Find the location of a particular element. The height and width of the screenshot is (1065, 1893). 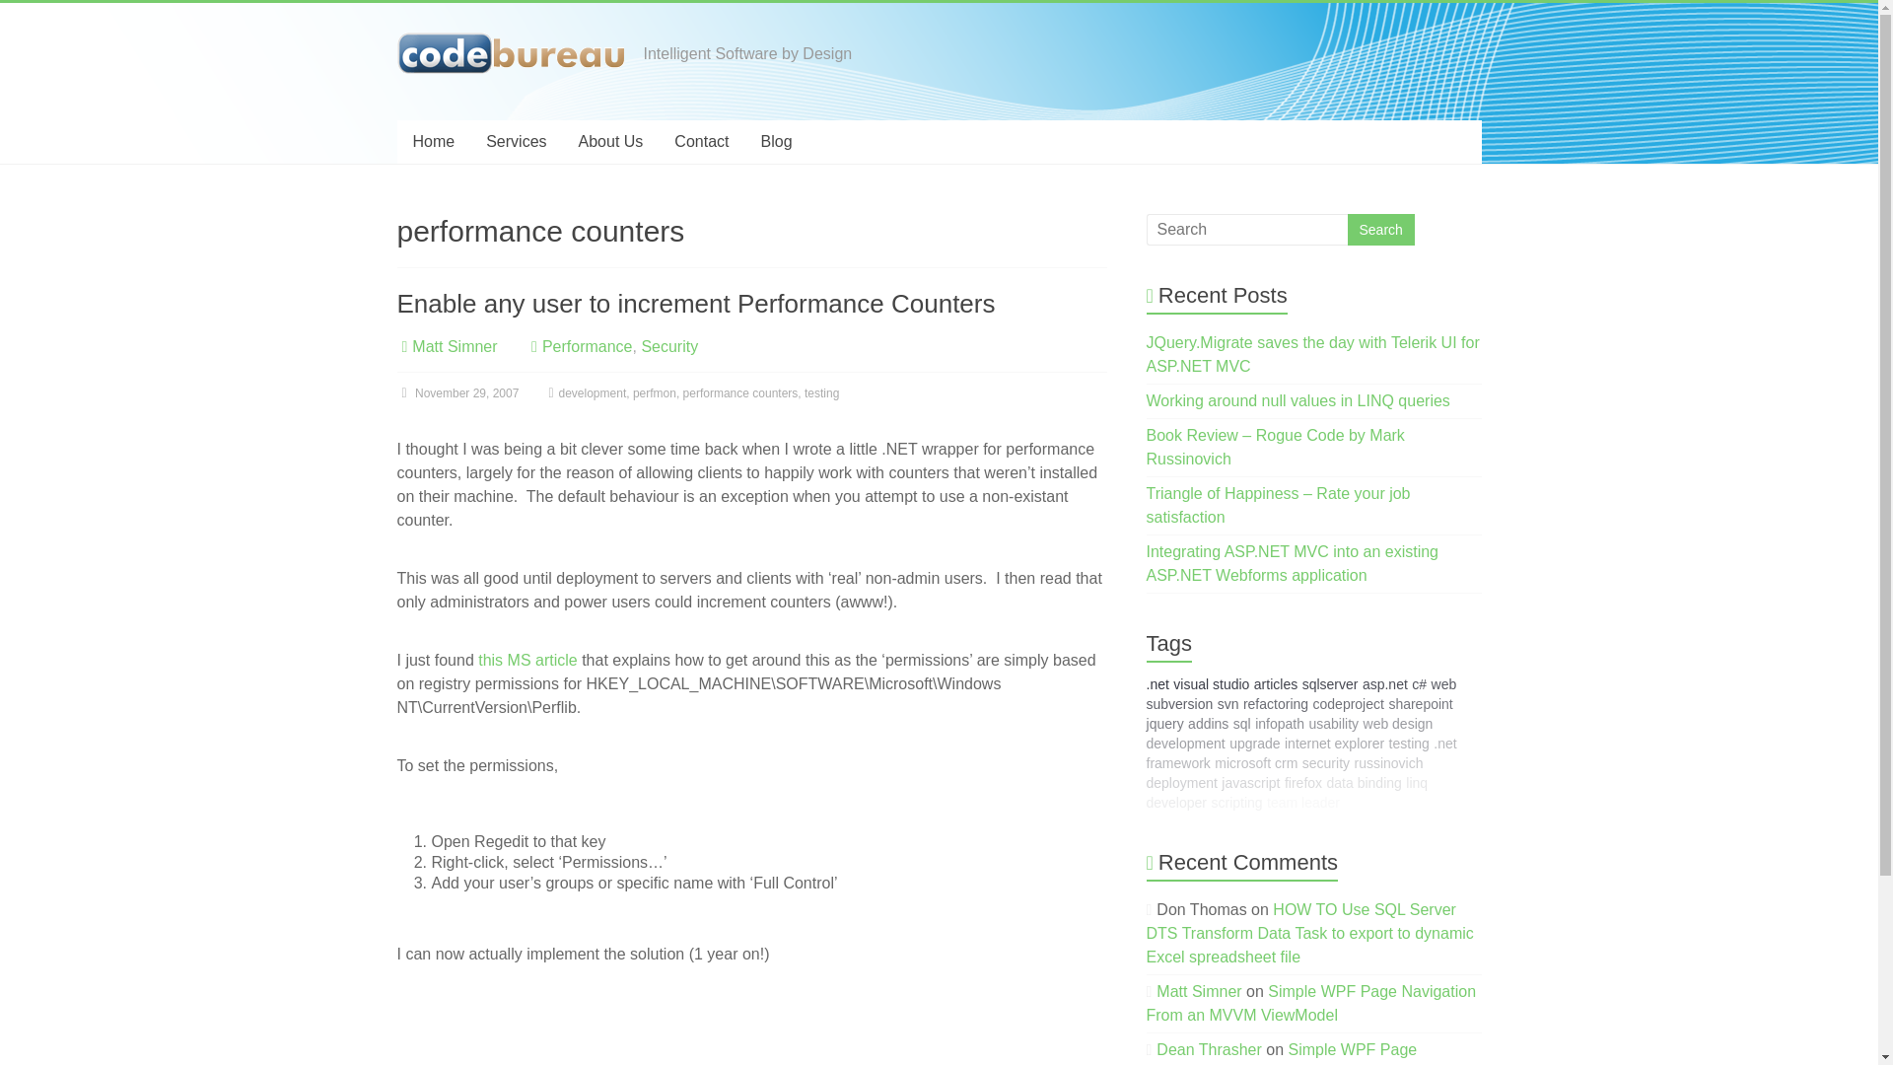

Security is located at coordinates (669, 346).